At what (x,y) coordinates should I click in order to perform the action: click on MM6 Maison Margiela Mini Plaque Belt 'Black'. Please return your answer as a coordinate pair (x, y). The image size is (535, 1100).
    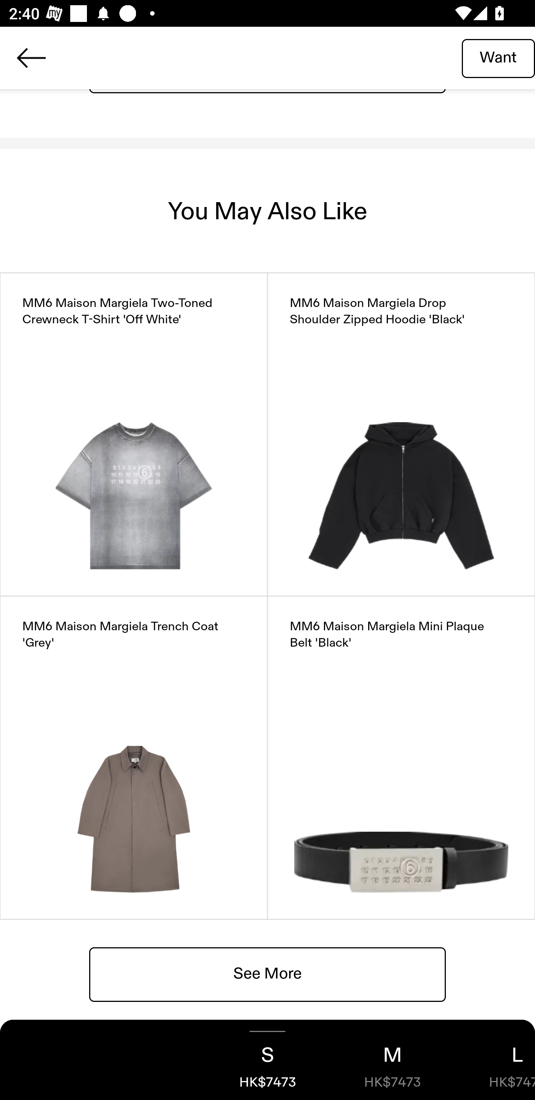
    Looking at the image, I should click on (401, 758).